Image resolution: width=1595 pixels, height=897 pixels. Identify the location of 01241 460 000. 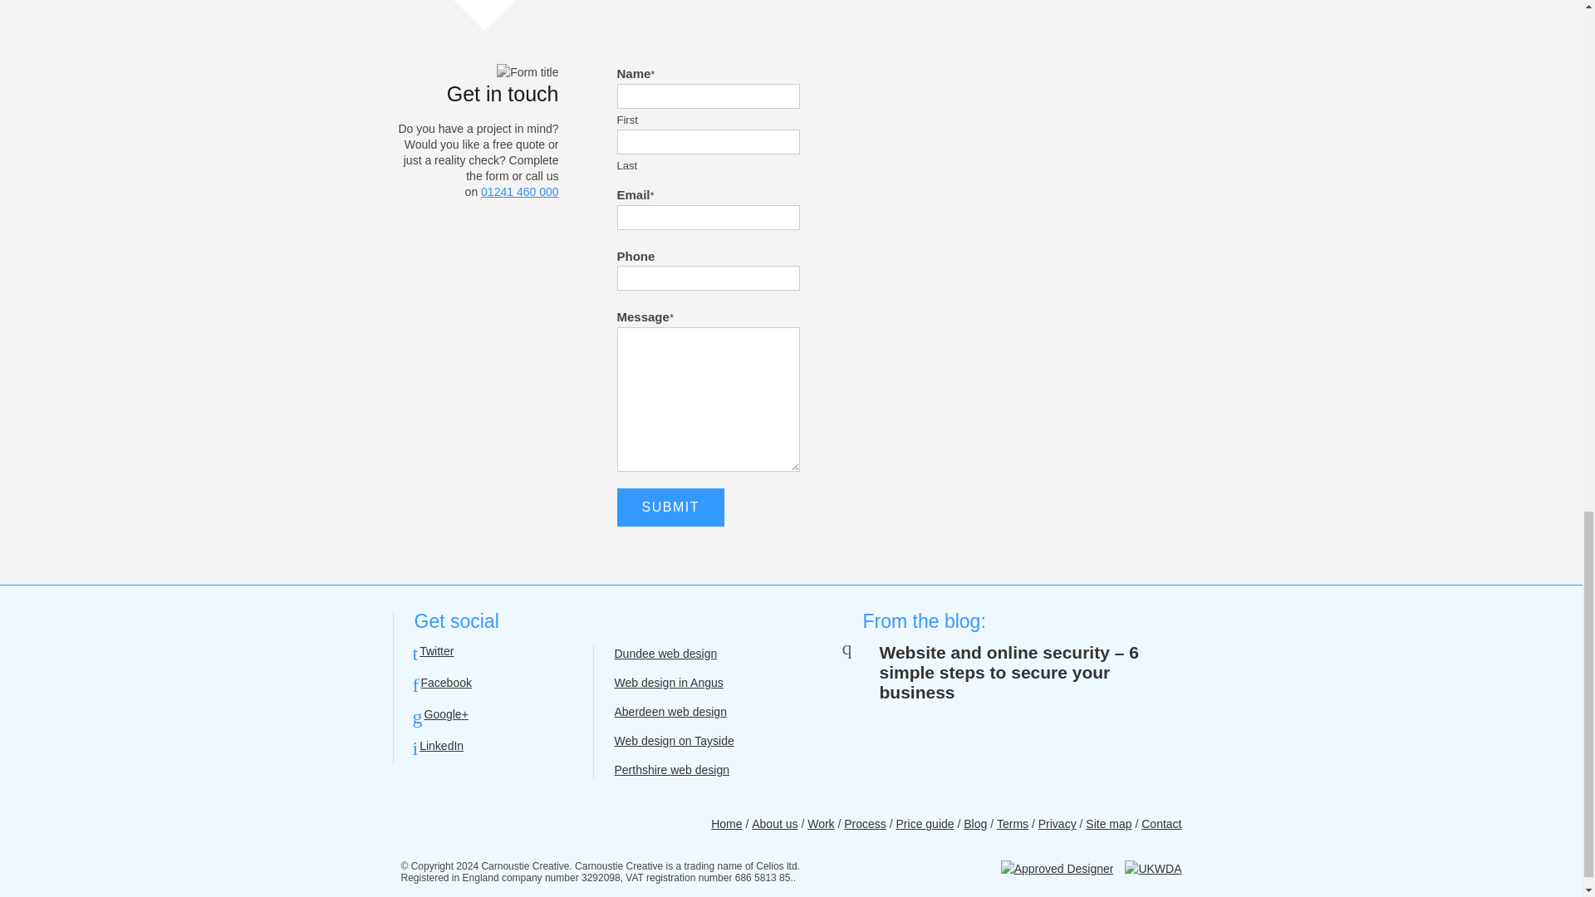
(520, 191).